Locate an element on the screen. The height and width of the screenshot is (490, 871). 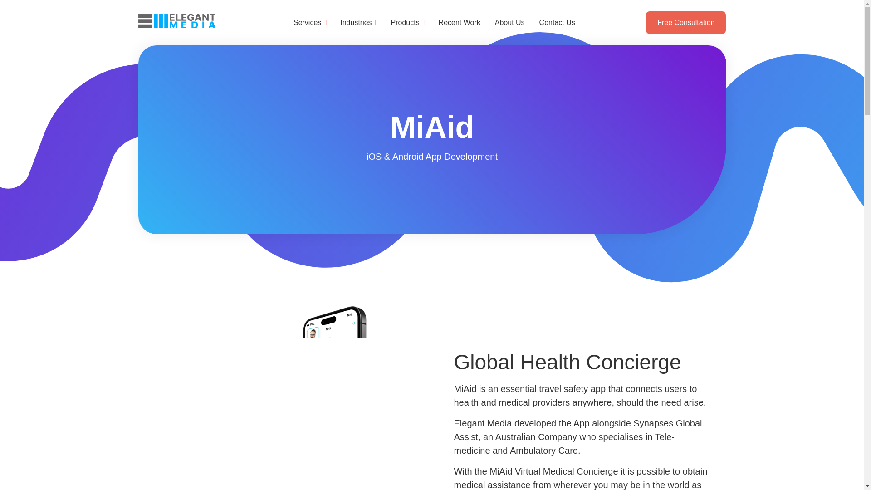
Products is located at coordinates (407, 22).